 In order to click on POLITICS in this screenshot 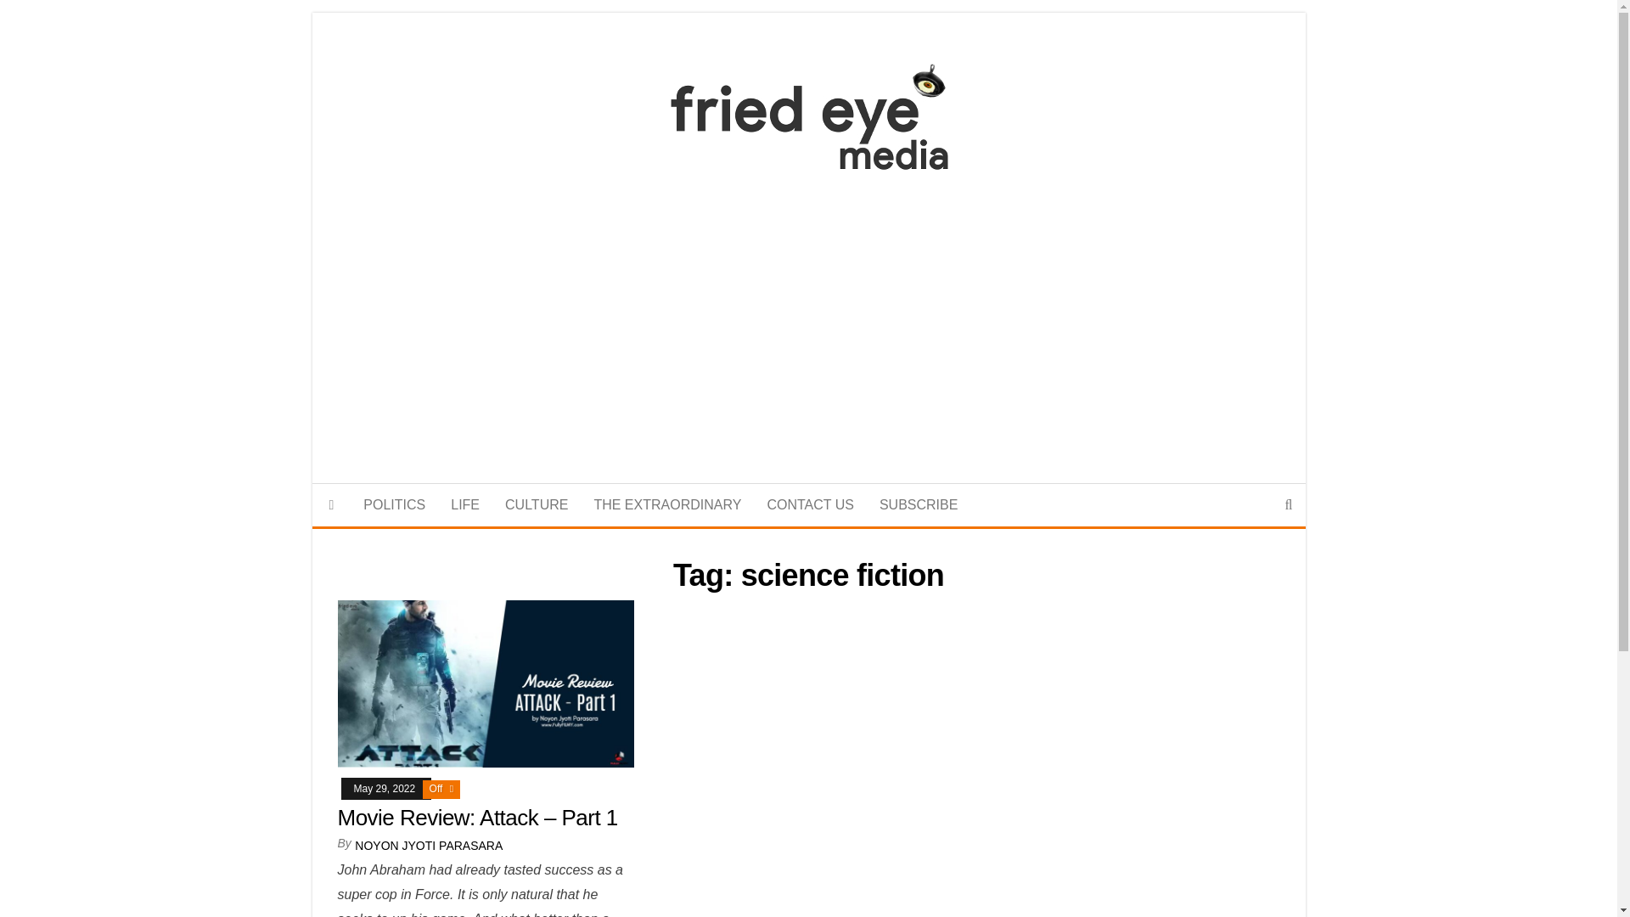, I will do `click(394, 504)`.